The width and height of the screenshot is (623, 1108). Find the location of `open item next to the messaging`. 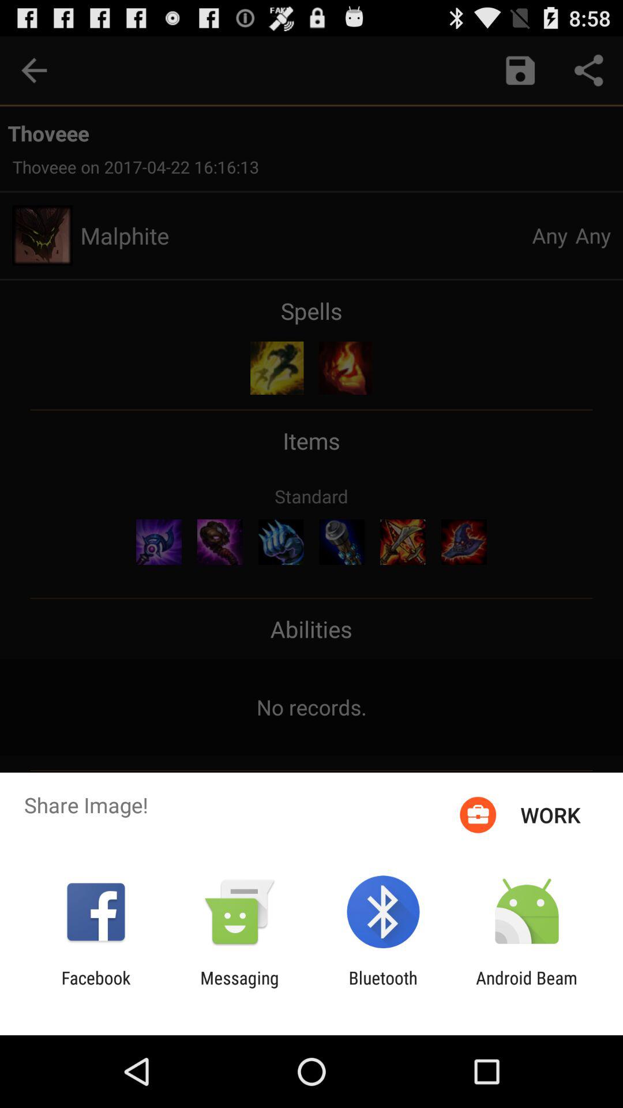

open item next to the messaging is located at coordinates (96, 988).